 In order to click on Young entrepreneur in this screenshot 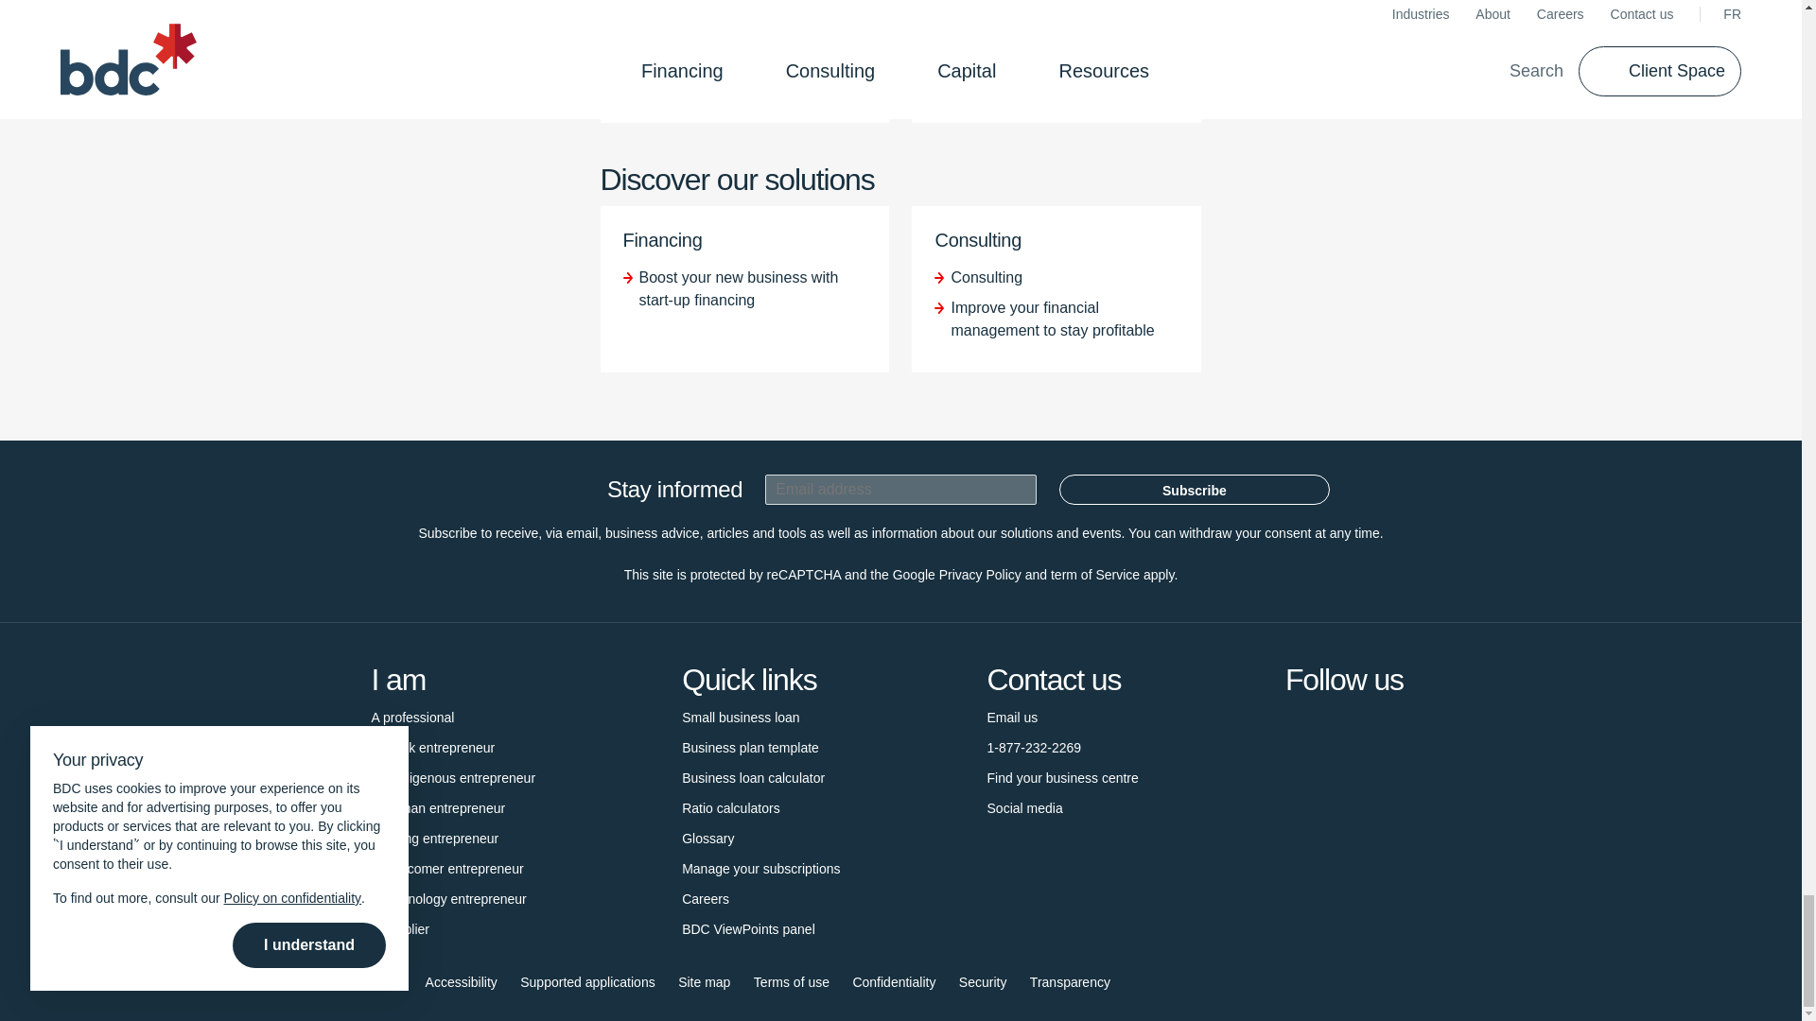, I will do `click(433, 838)`.